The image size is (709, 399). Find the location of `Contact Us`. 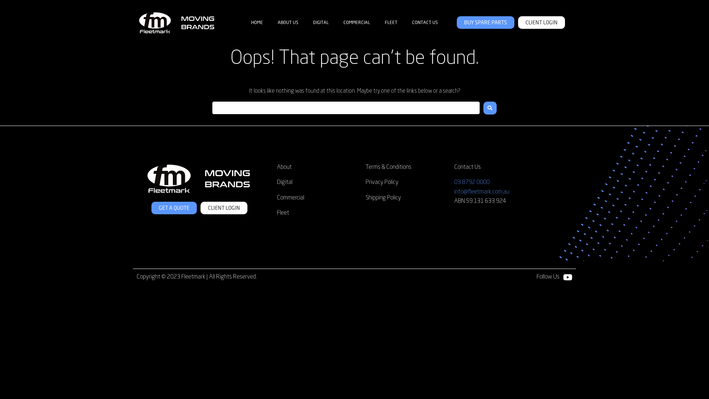

Contact Us is located at coordinates (467, 167).